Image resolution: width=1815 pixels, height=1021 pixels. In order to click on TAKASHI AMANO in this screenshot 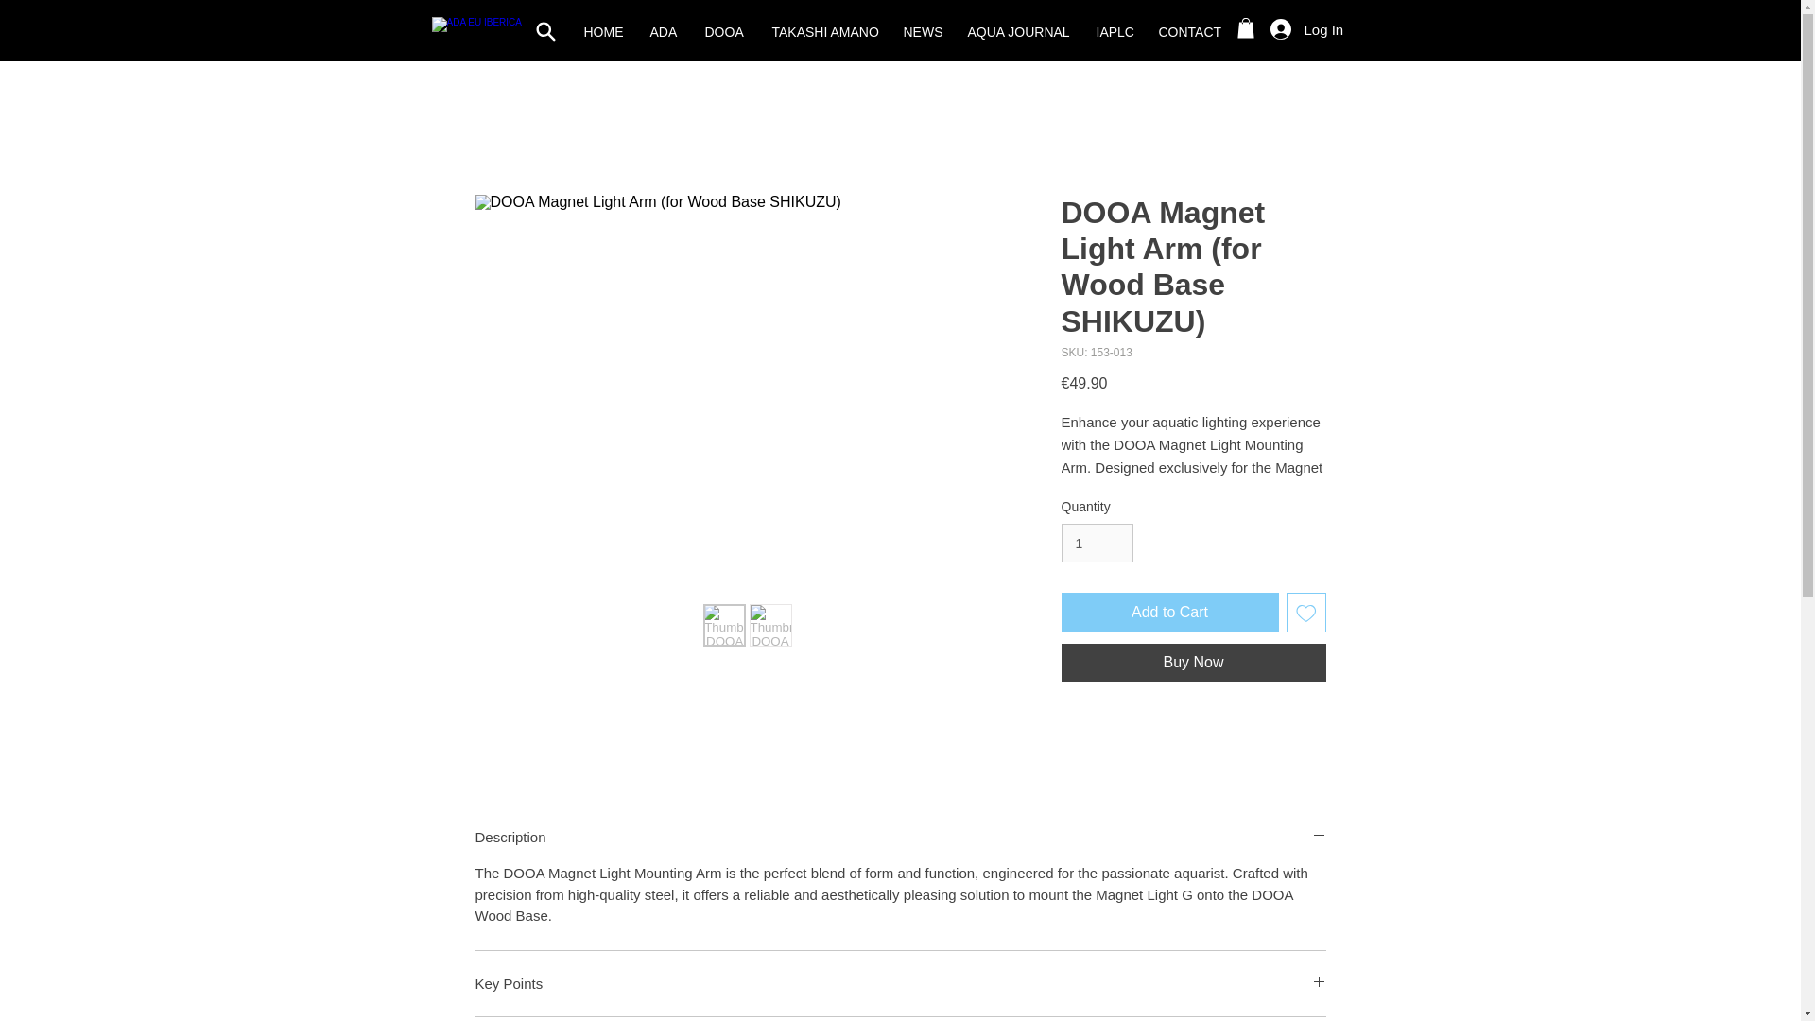, I will do `click(823, 32)`.